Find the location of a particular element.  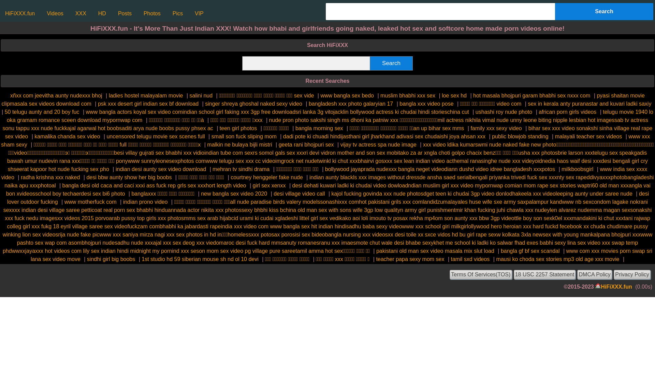

1st studio hd 59 siberian mouse sh nd ol 10 devi is located at coordinates (200, 259).